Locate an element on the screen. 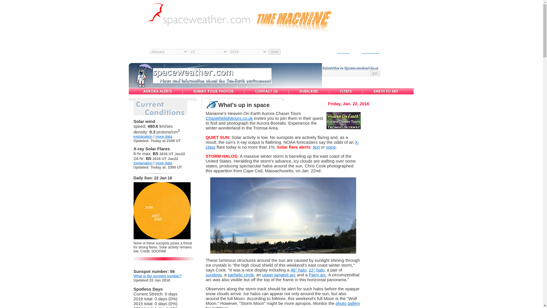 The height and width of the screenshot is (308, 547). What is the sunspot number? is located at coordinates (157, 276).